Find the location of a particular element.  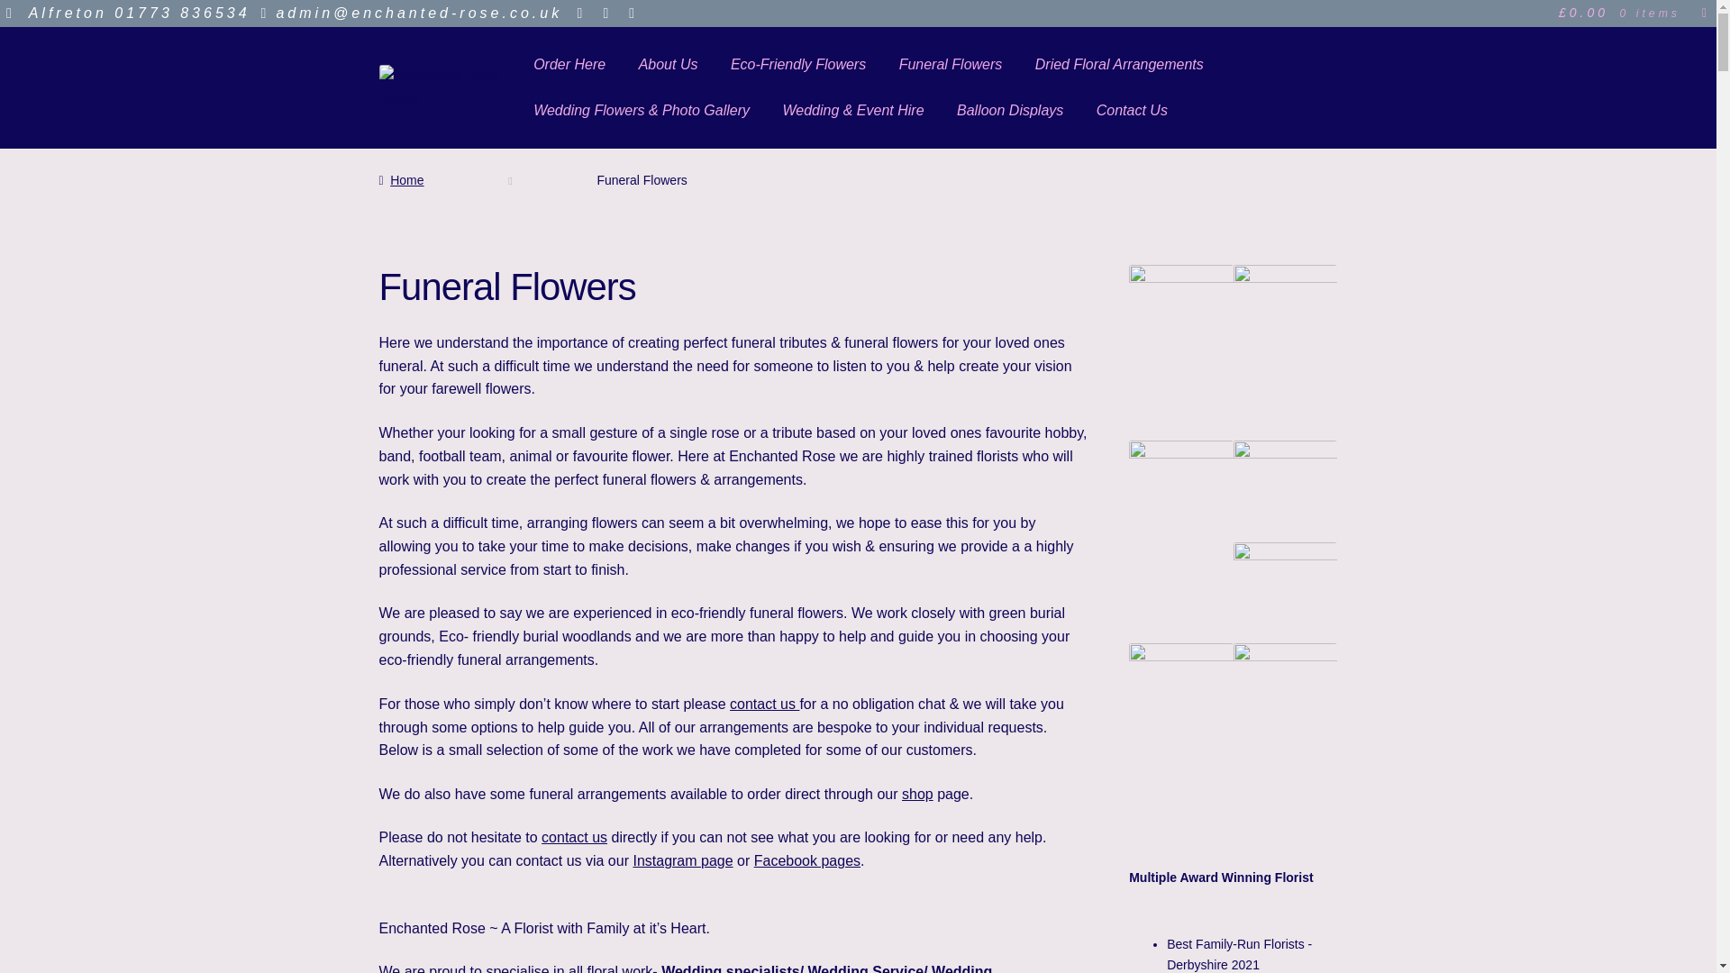

Funeral Flowers is located at coordinates (950, 65).